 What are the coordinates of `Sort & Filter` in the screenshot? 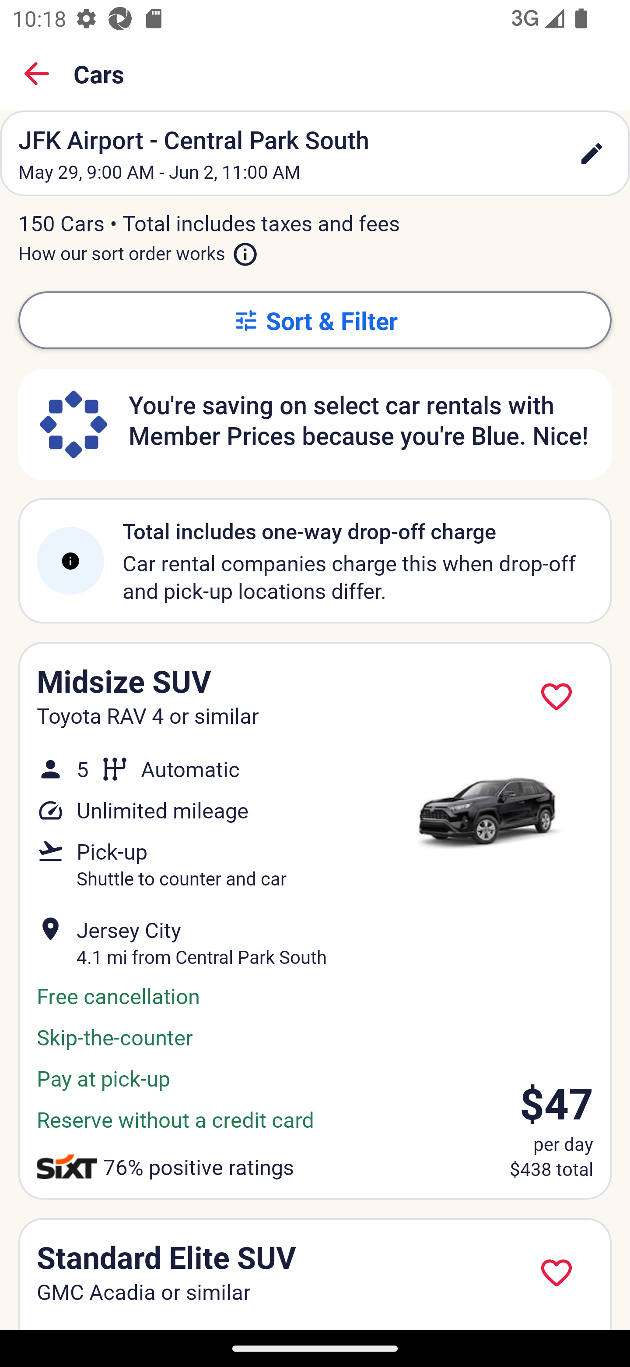 It's located at (315, 320).